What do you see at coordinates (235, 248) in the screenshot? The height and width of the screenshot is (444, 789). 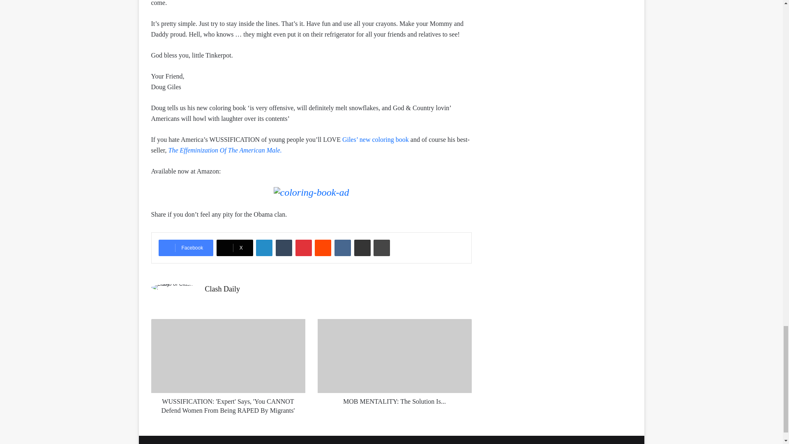 I see `X` at bounding box center [235, 248].